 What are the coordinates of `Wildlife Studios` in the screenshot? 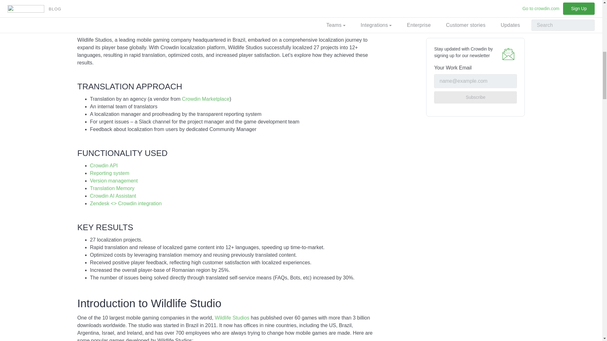 It's located at (232, 318).